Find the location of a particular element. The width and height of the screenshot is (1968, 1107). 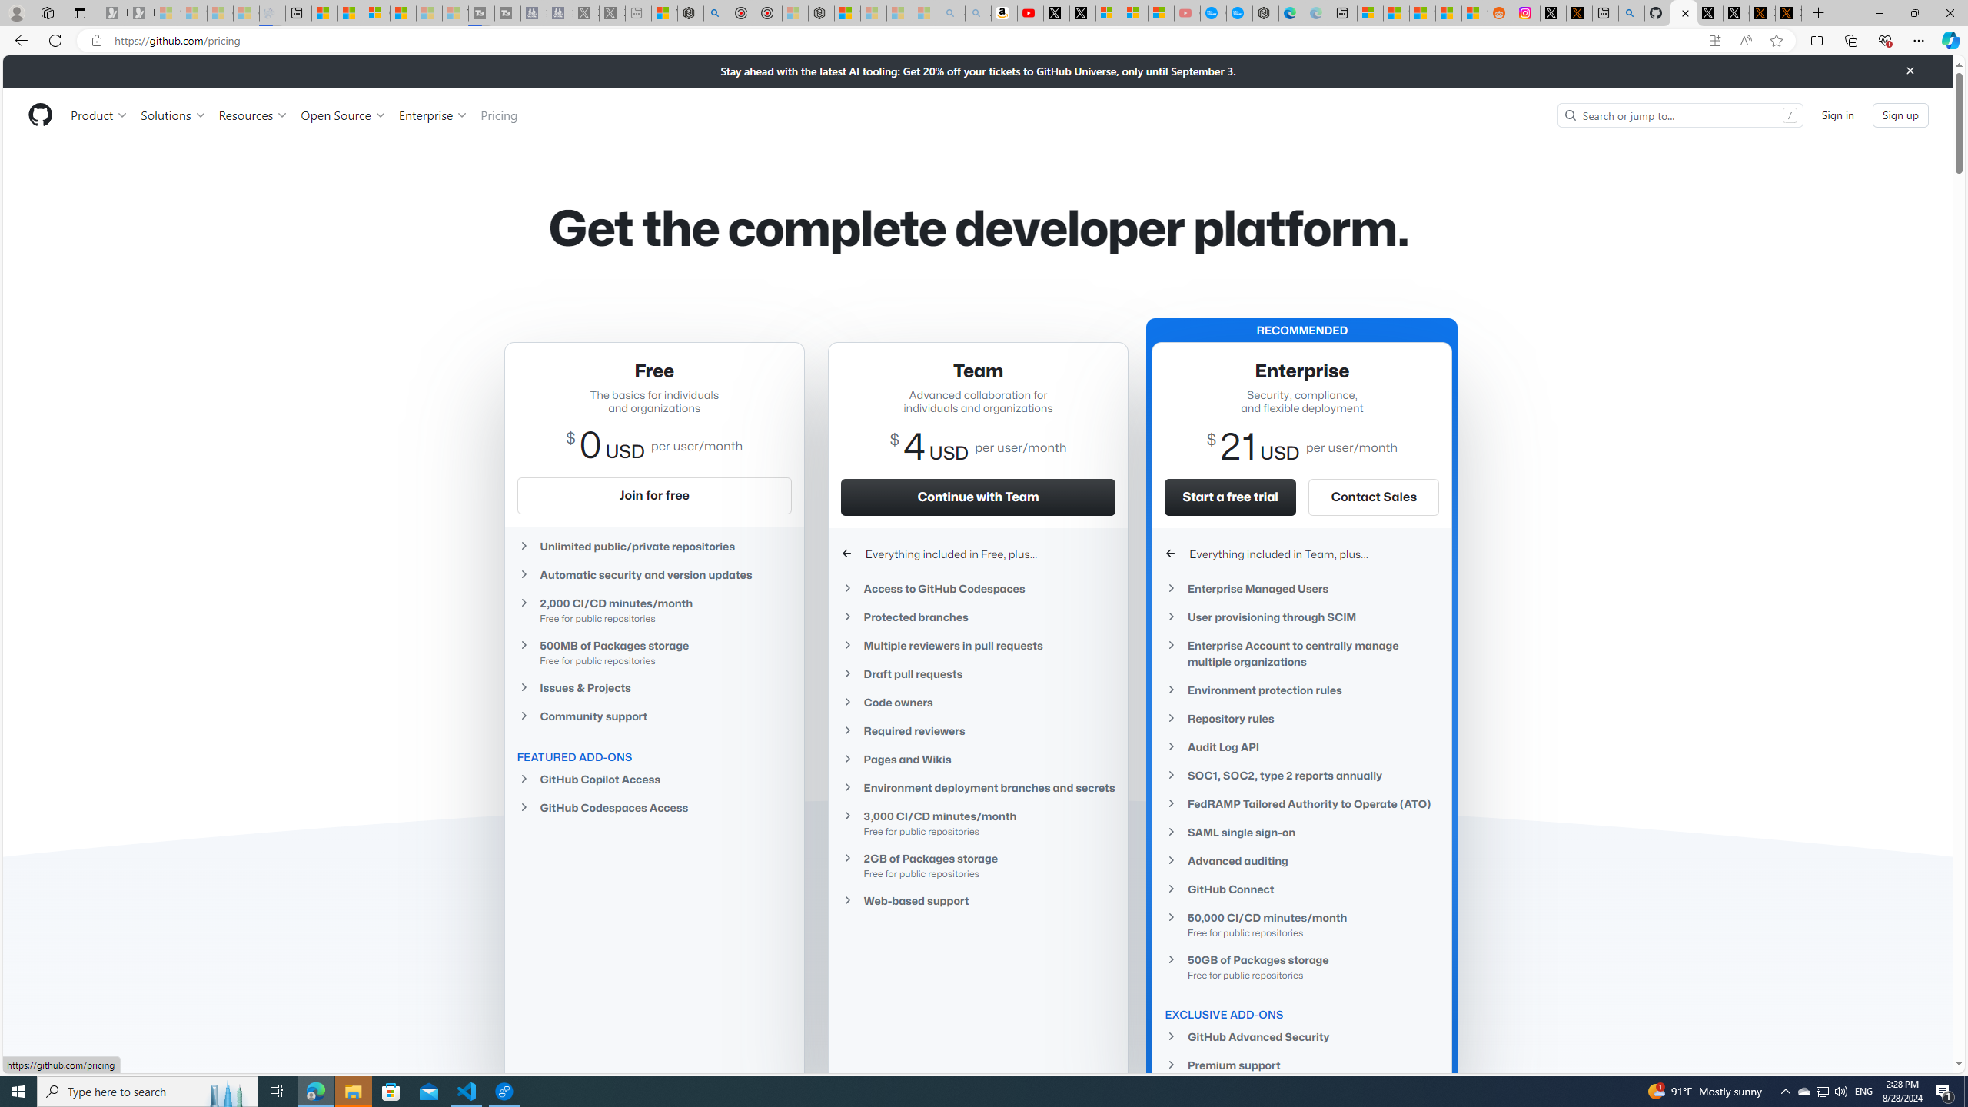

50GB of Packages storage Free for public repositories is located at coordinates (1302, 966).